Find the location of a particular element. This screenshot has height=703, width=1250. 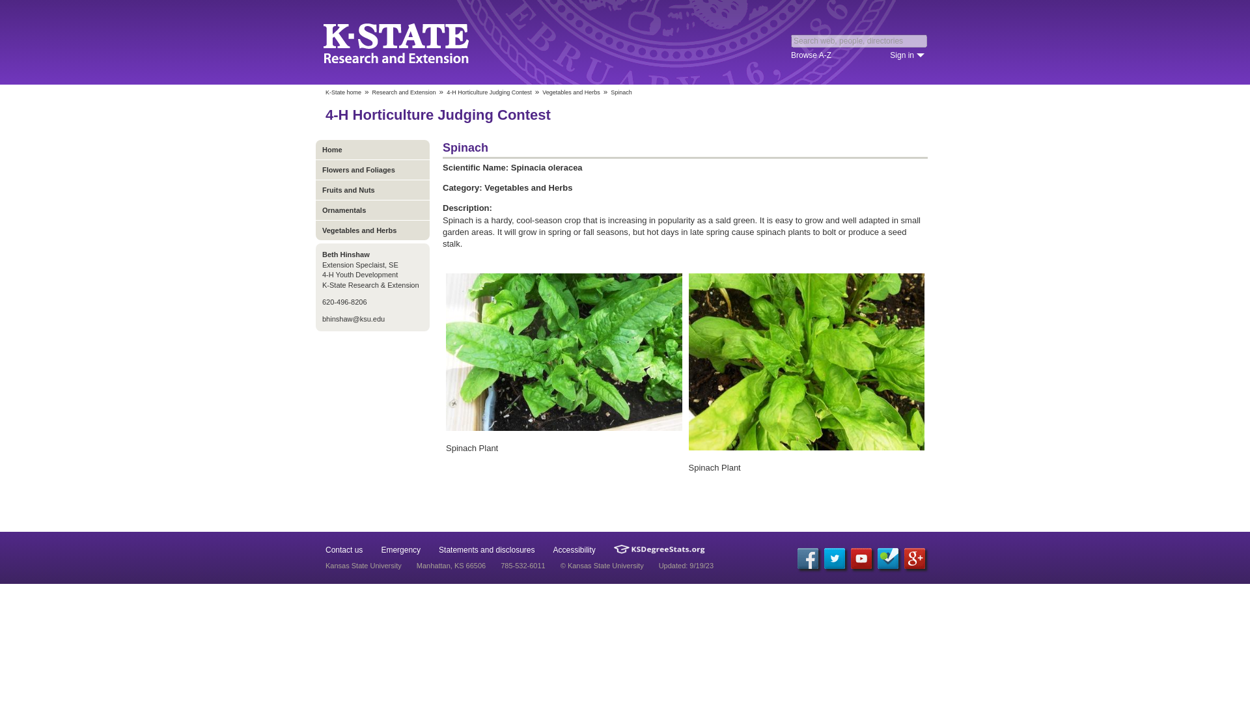

Flowers and Foliages is located at coordinates (372, 169).